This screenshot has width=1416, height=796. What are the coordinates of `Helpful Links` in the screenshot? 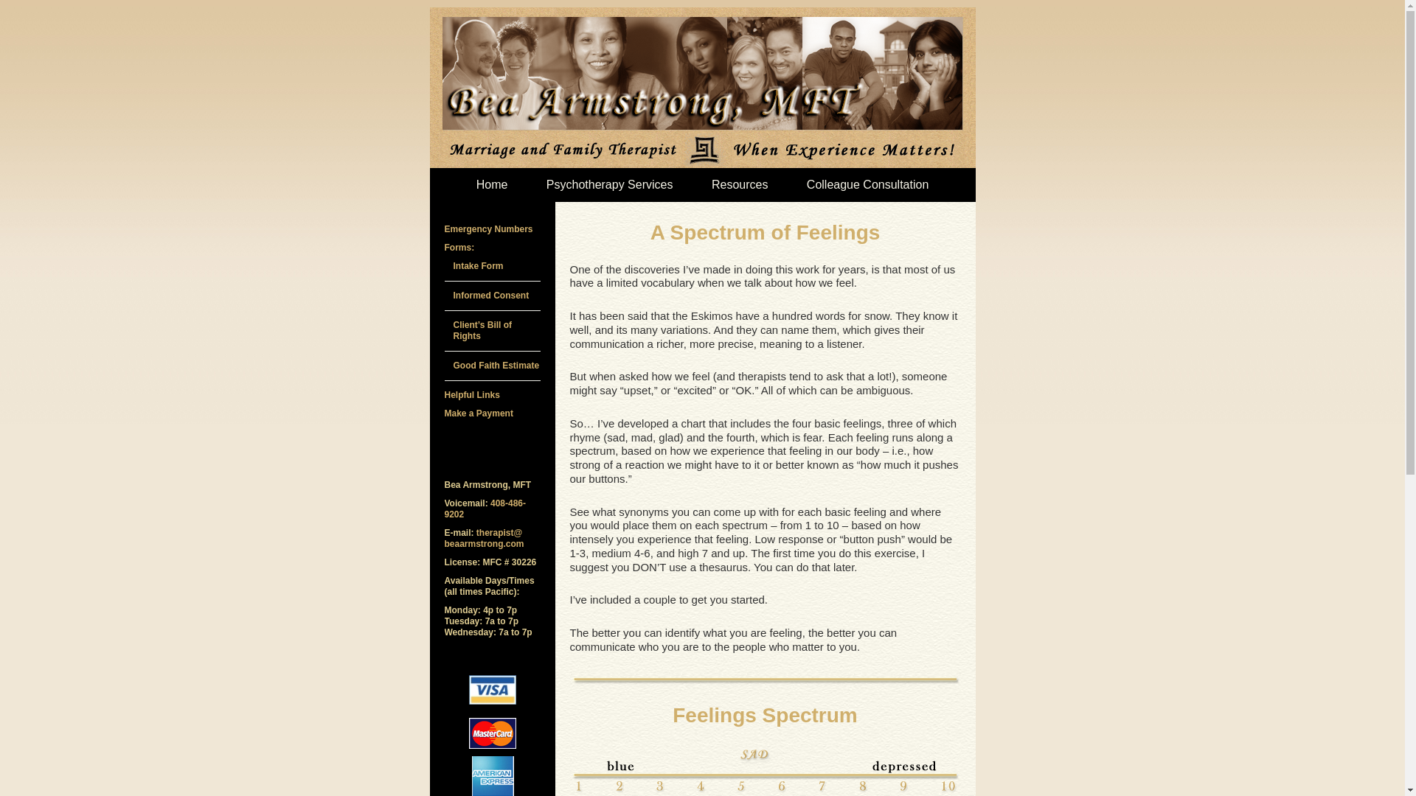 It's located at (472, 395).